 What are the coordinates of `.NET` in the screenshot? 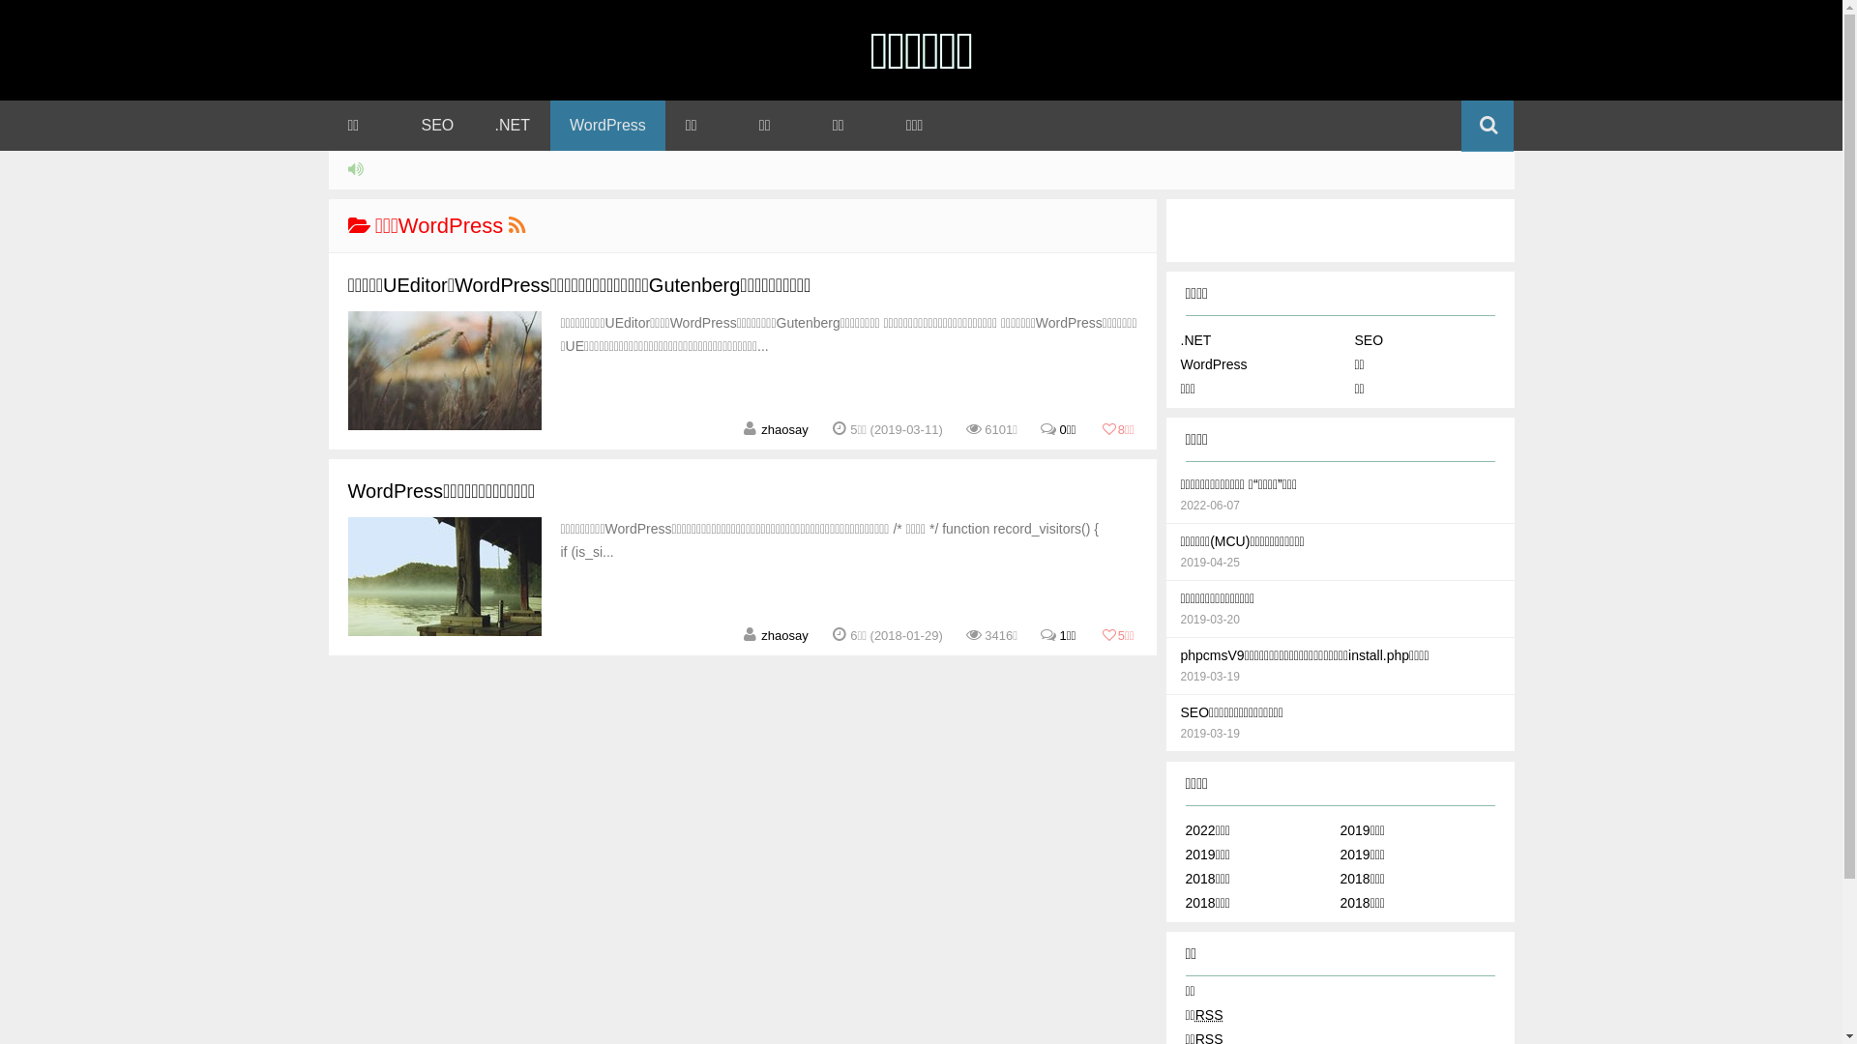 It's located at (513, 126).